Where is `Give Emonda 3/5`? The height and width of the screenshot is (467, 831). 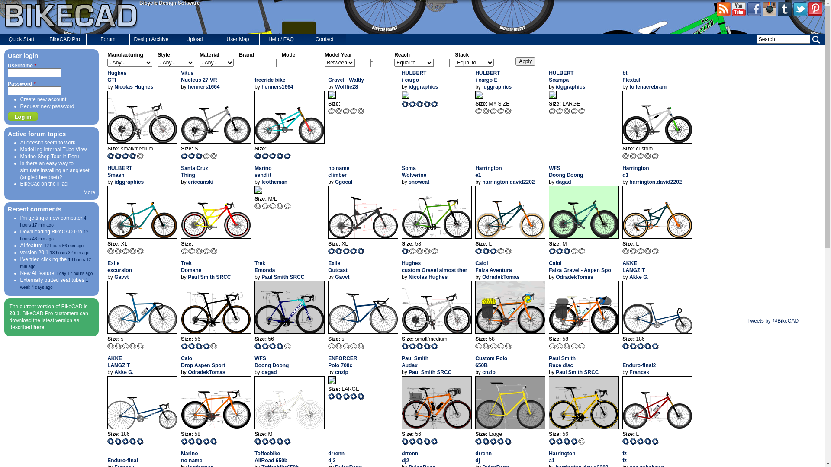
Give Emonda 3/5 is located at coordinates (273, 346).